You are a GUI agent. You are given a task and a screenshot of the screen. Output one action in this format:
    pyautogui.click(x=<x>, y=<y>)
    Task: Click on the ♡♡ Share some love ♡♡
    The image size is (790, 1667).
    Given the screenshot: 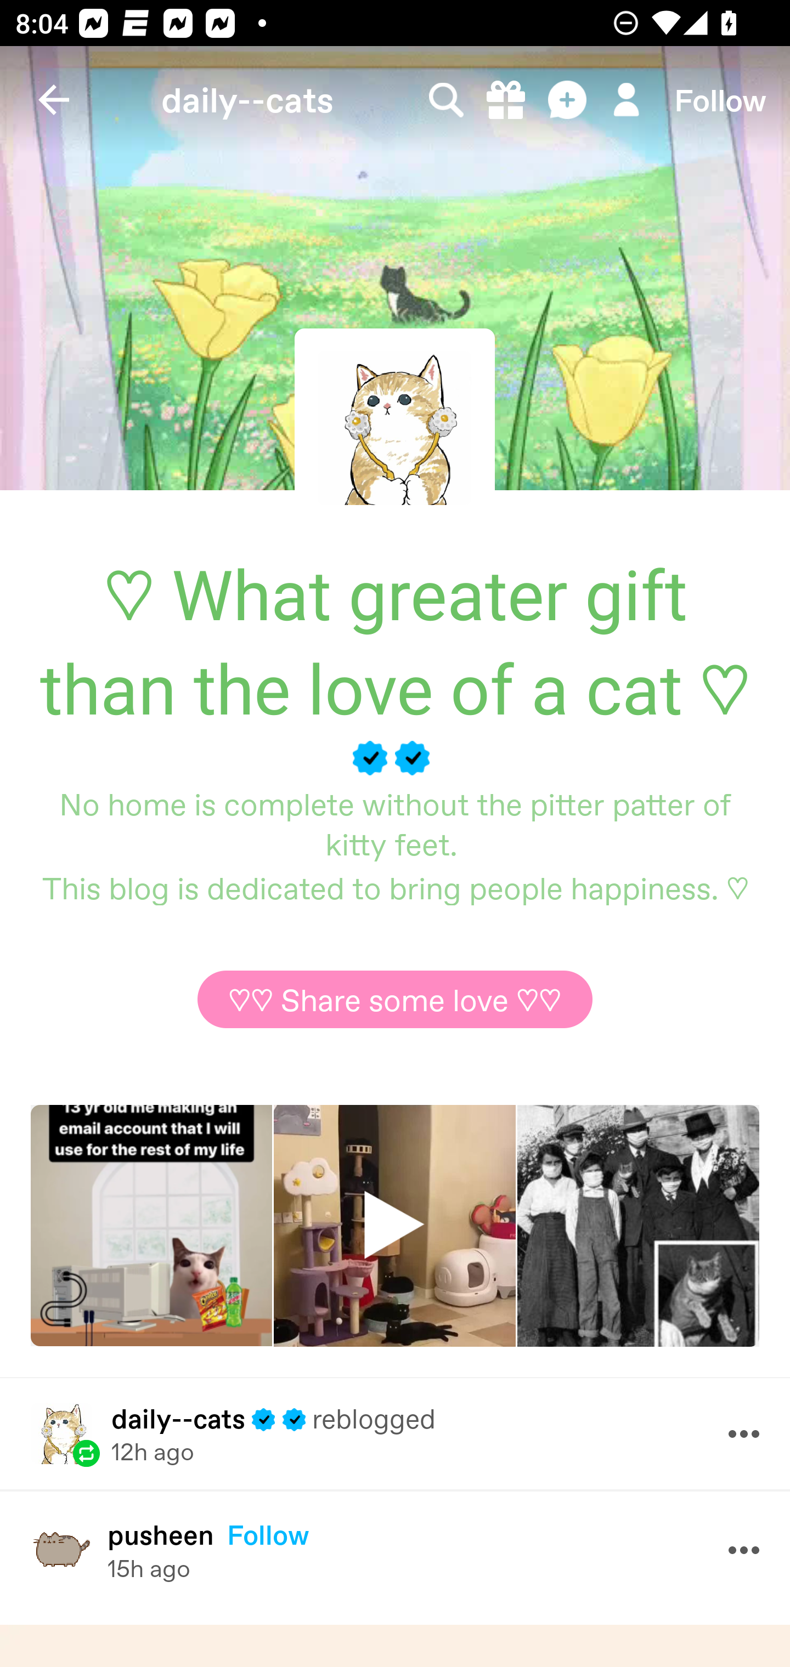 What is the action you would take?
    pyautogui.click(x=395, y=999)
    